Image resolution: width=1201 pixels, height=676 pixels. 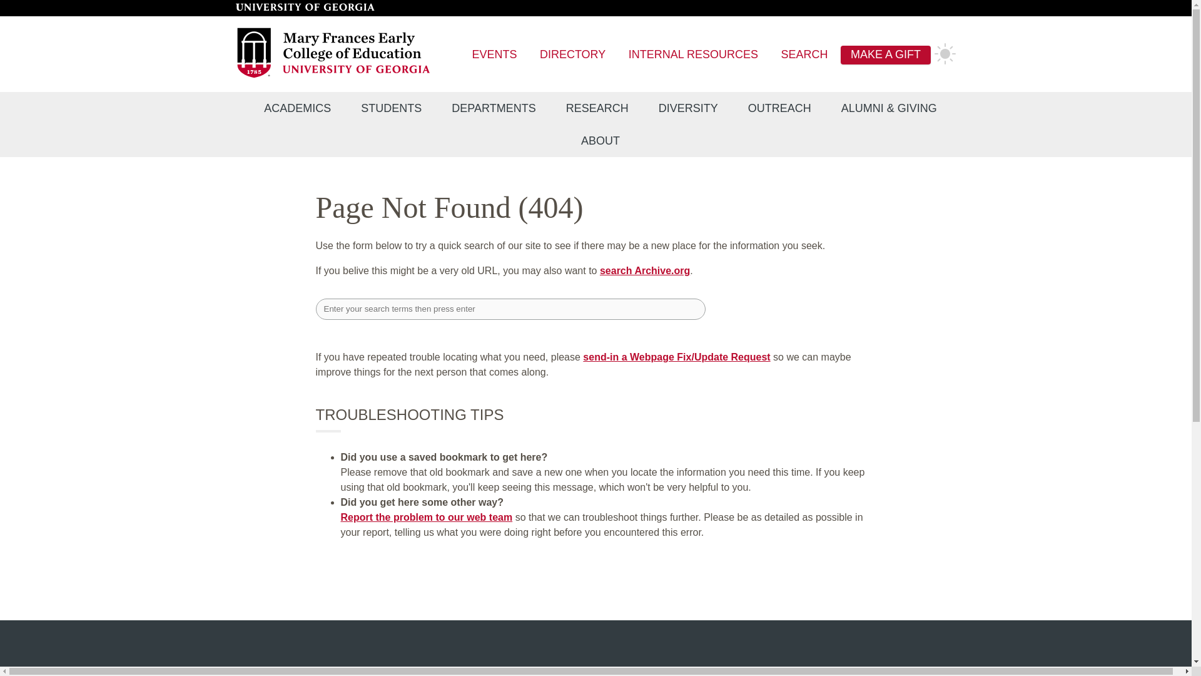 What do you see at coordinates (693, 55) in the screenshot?
I see `INTERNAL RESOURCES` at bounding box center [693, 55].